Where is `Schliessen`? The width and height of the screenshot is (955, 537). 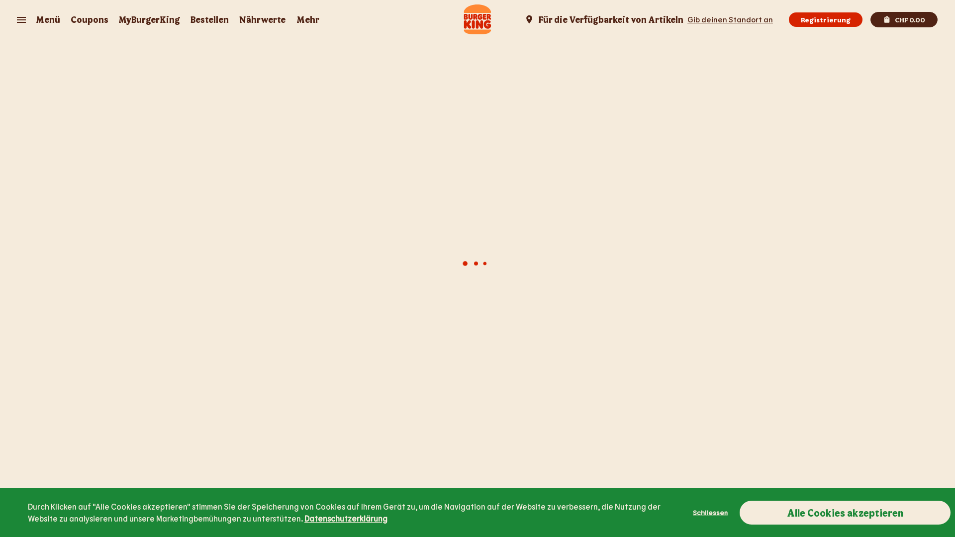 Schliessen is located at coordinates (716, 512).